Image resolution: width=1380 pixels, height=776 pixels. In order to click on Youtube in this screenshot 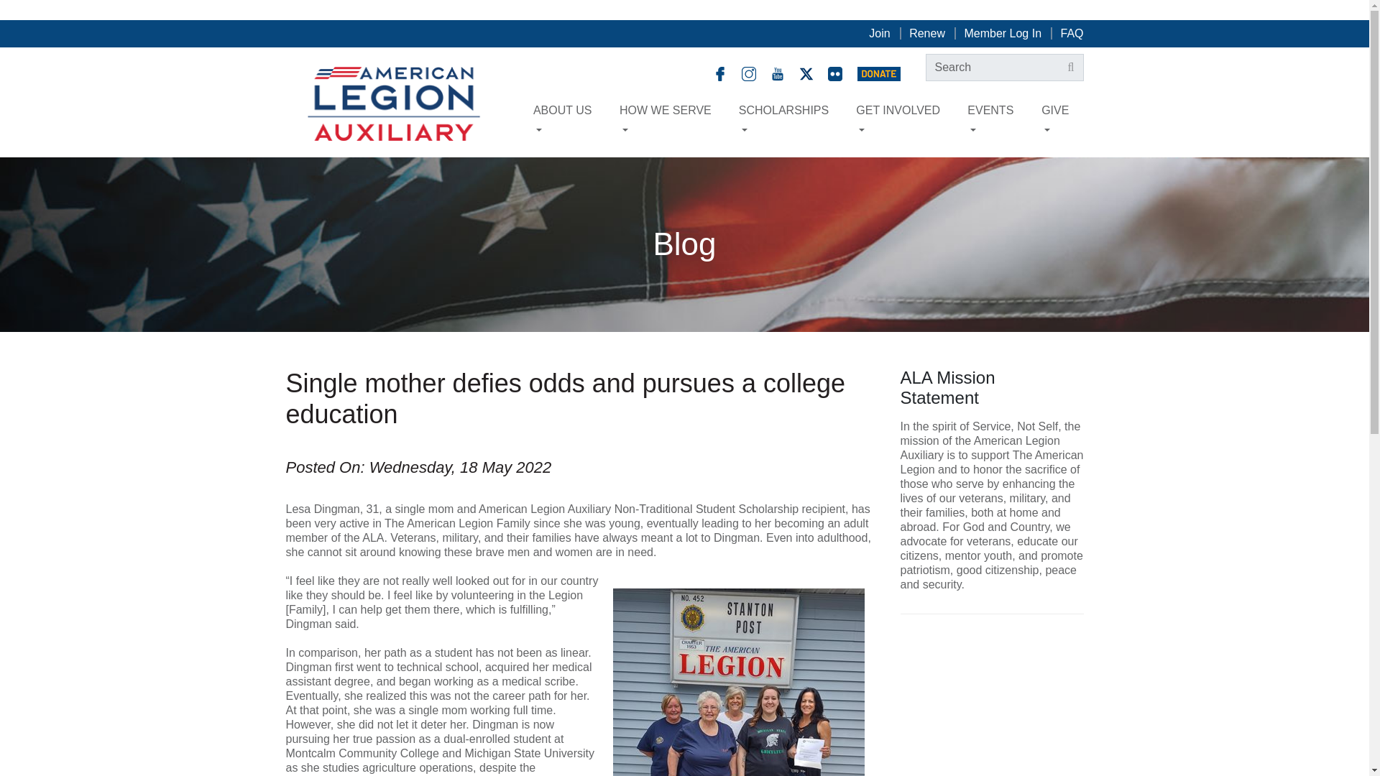, I will do `click(779, 73)`.